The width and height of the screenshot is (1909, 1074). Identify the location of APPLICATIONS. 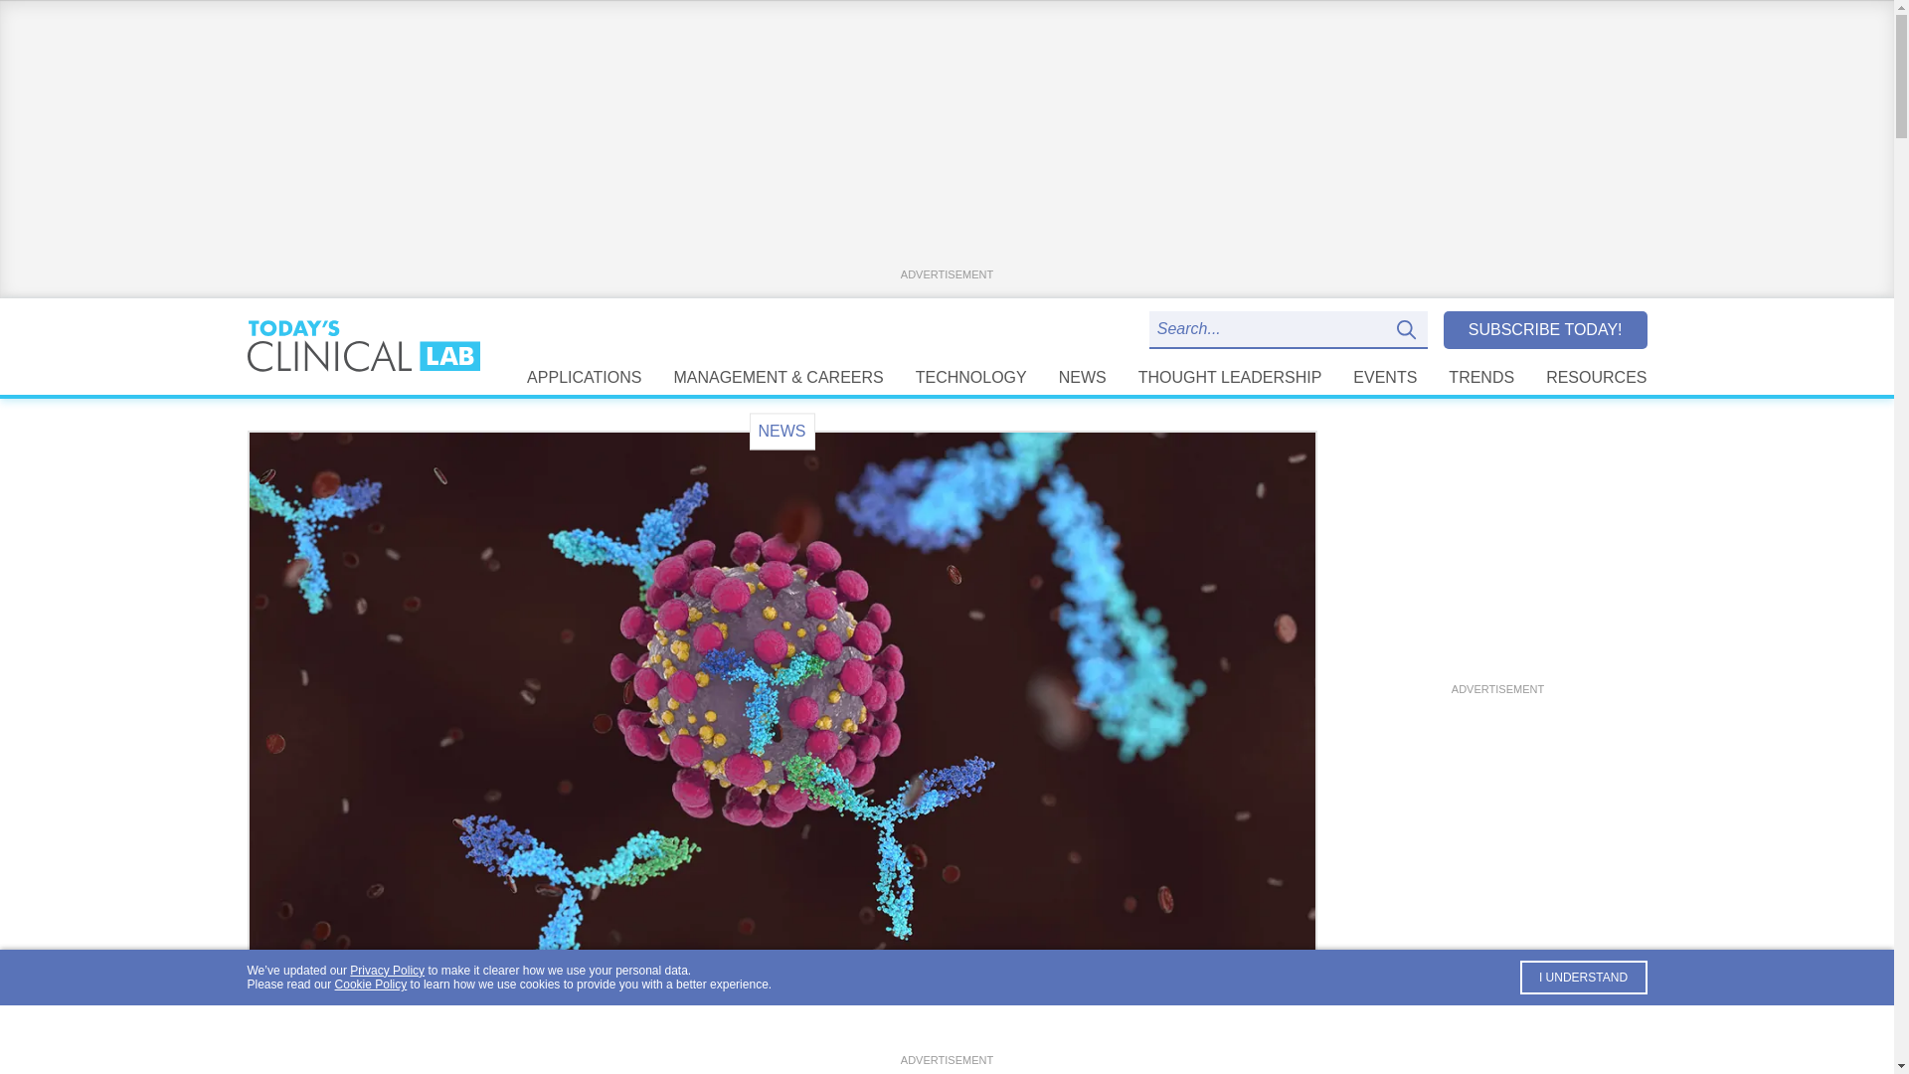
(584, 377).